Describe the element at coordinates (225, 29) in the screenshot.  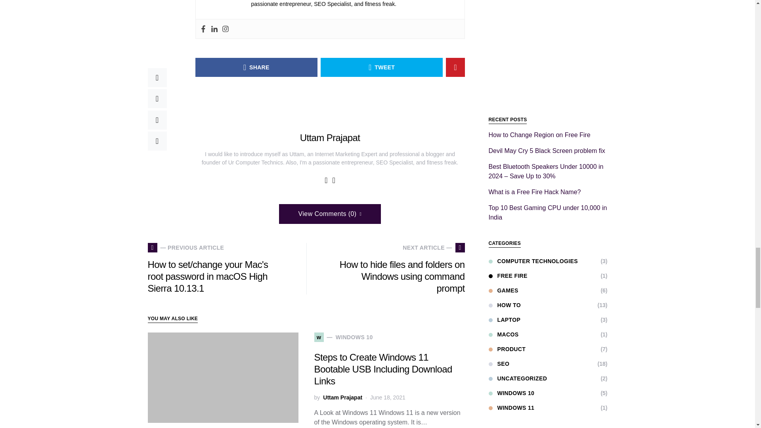
I see `Instagram` at that location.